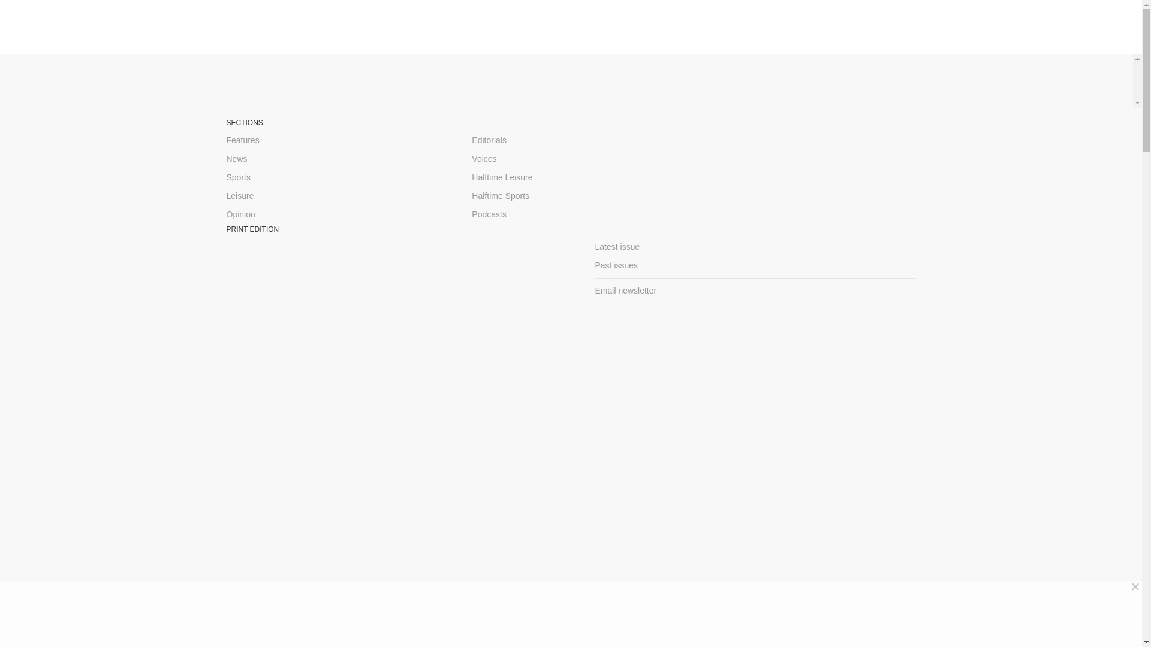 The width and height of the screenshot is (1151, 647). Describe the element at coordinates (571, 177) in the screenshot. I see `Halftime Leisure` at that location.